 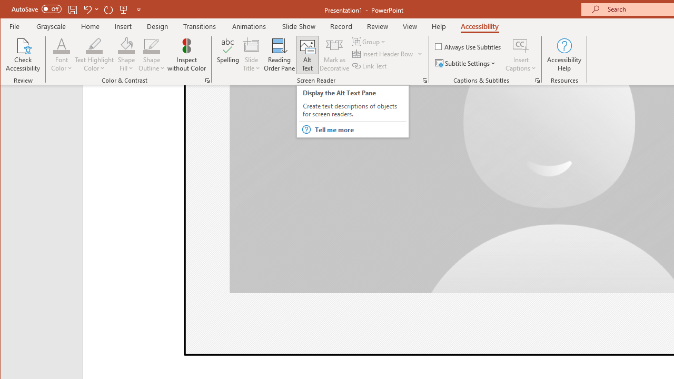 I want to click on Link Text, so click(x=370, y=65).